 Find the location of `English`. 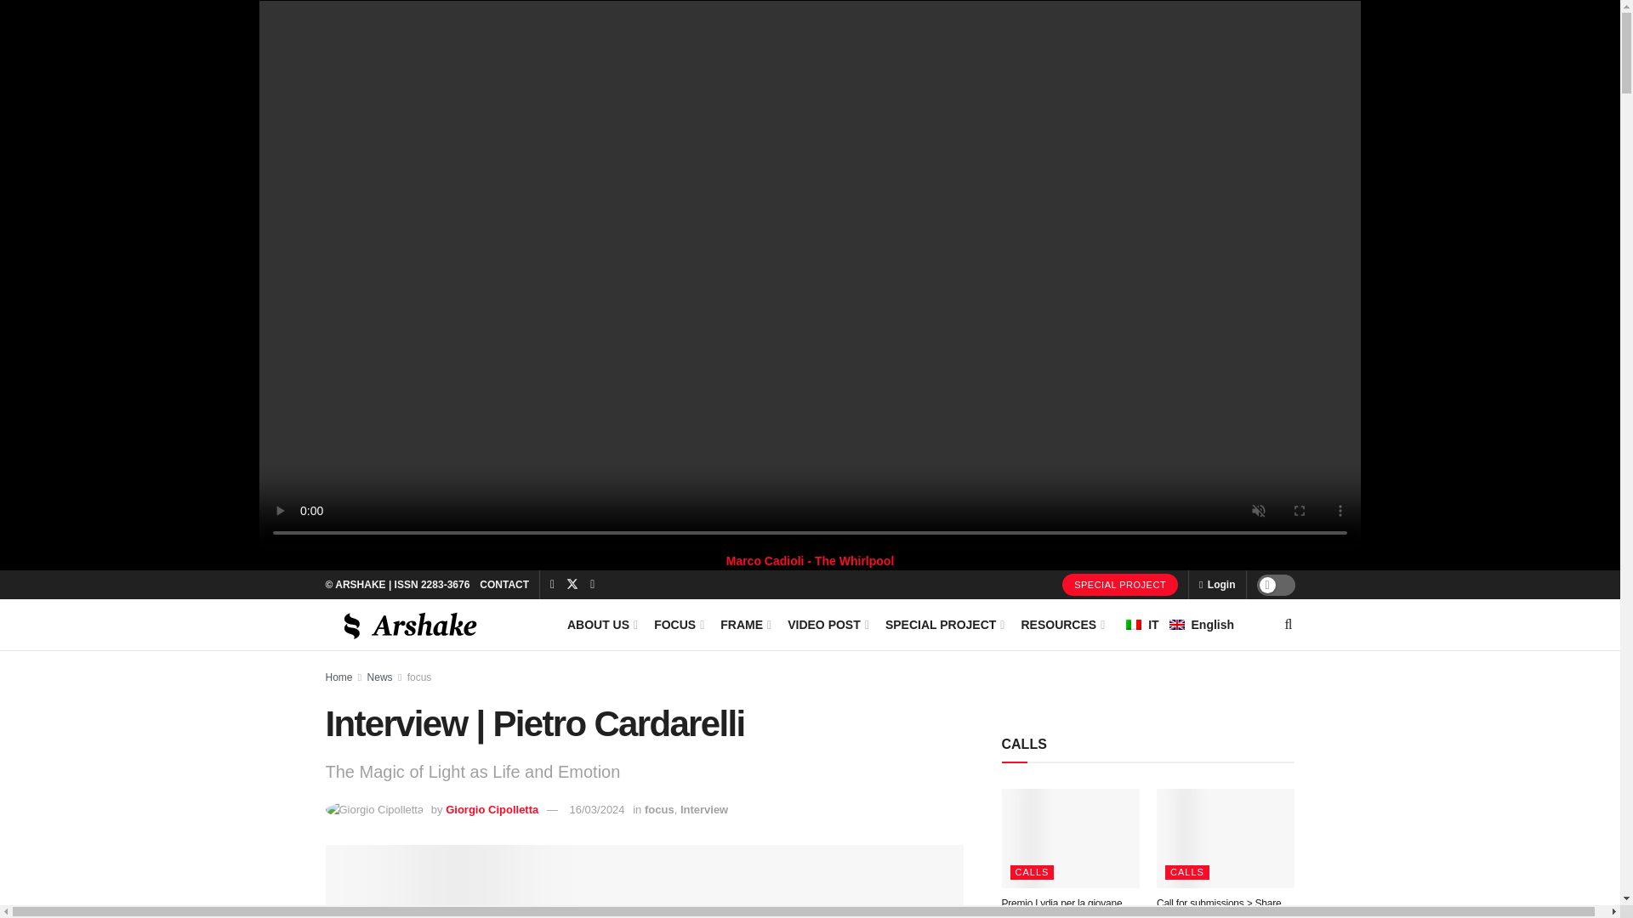

English is located at coordinates (1177, 624).